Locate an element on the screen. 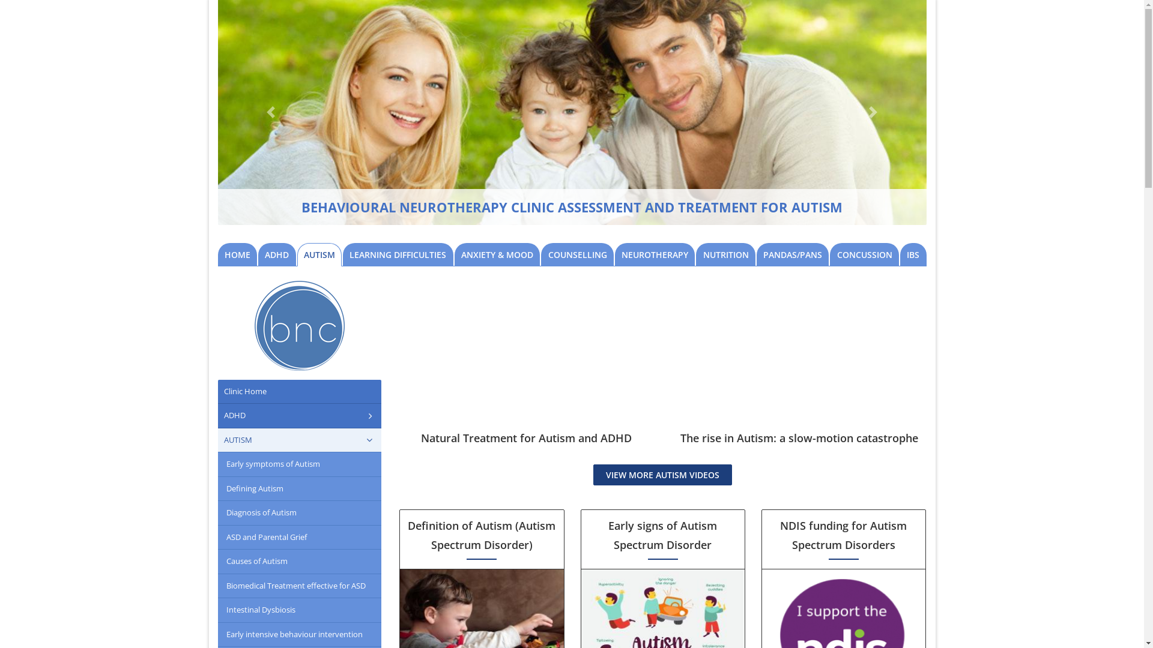 Image resolution: width=1153 pixels, height=648 pixels. Early intensive behaviour intervention is located at coordinates (299, 635).